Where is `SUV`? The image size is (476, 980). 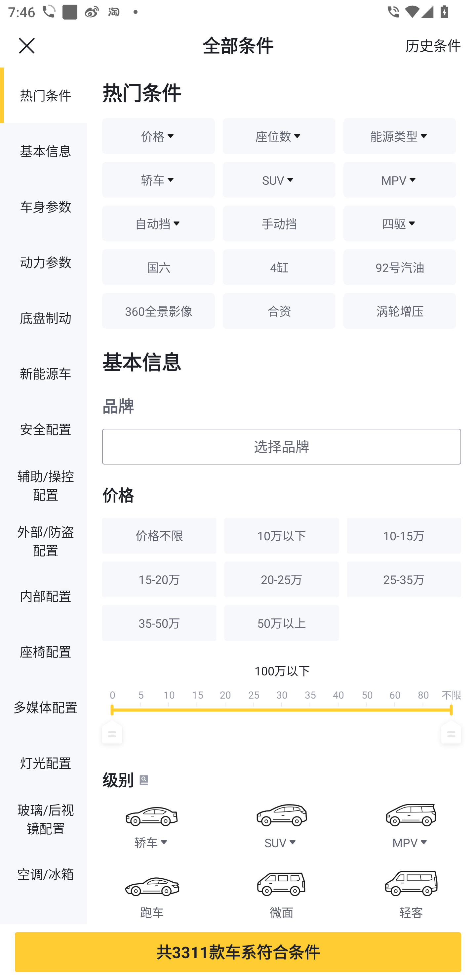
SUV is located at coordinates (279, 179).